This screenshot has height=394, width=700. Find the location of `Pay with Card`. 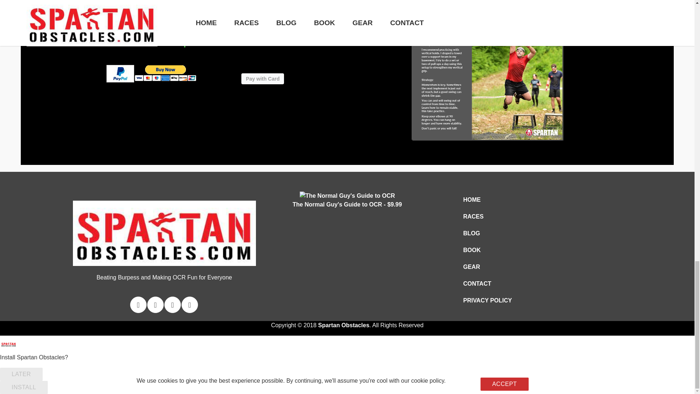

Pay with Card is located at coordinates (262, 79).